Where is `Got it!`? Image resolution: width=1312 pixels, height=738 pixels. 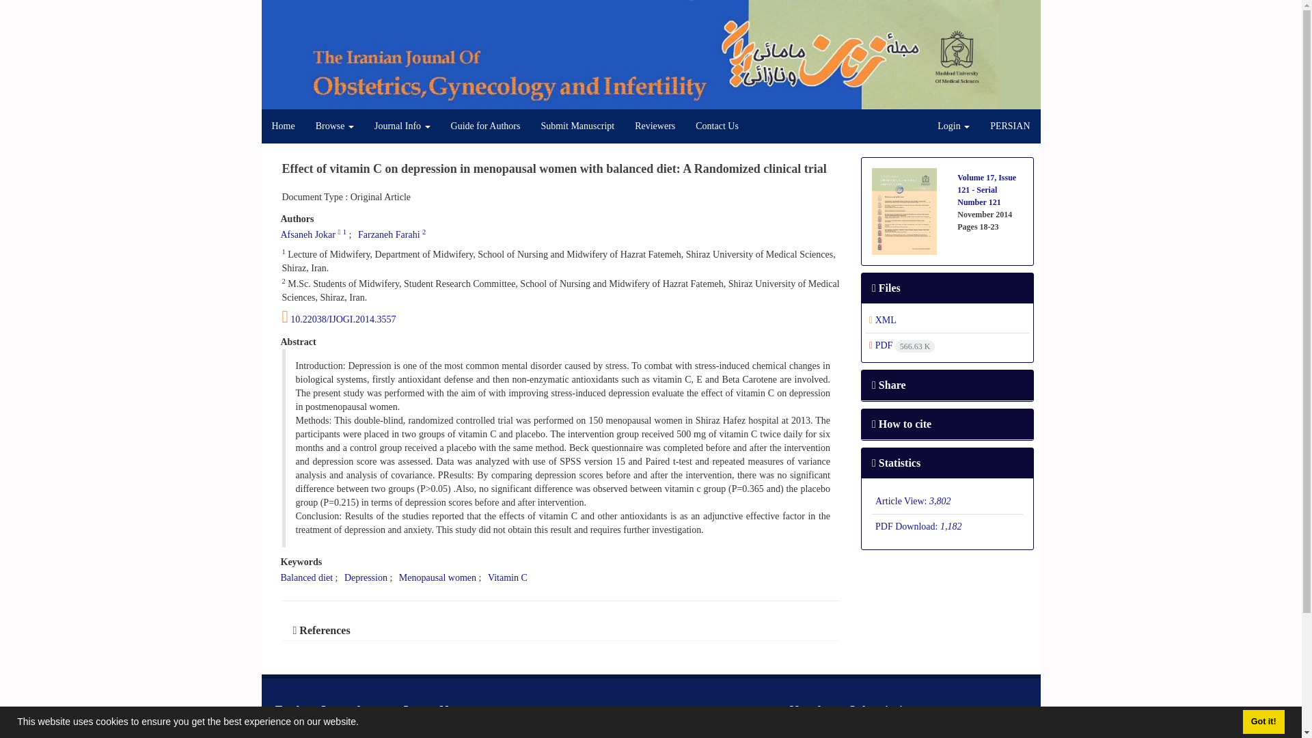
Got it! is located at coordinates (1263, 722).